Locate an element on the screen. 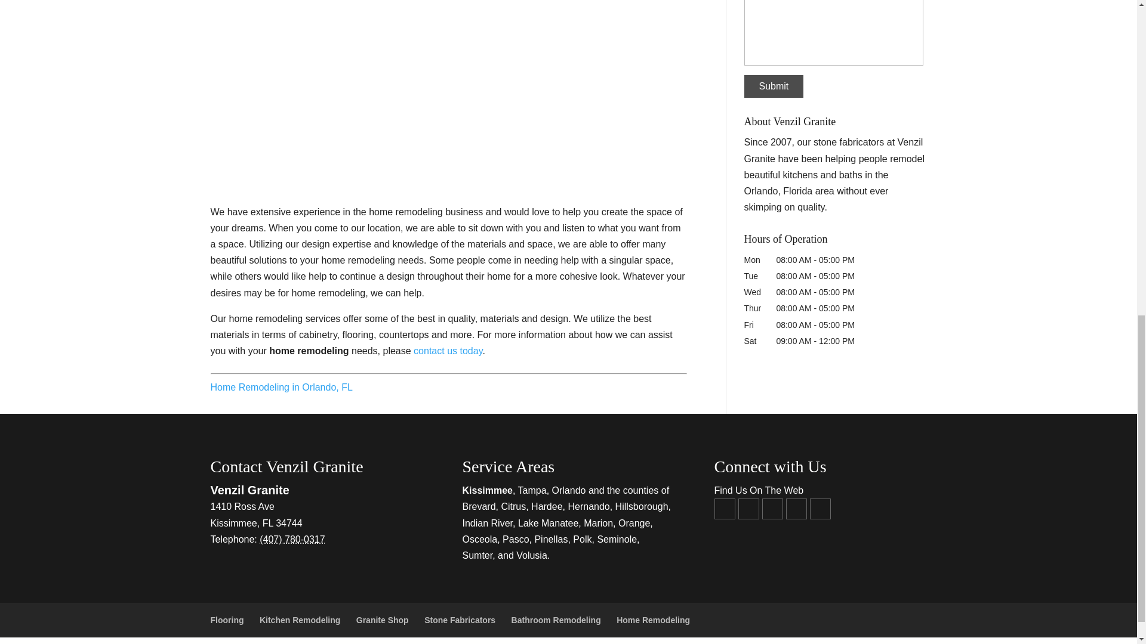 Image resolution: width=1146 pixels, height=644 pixels. Facebook is located at coordinates (724, 508).